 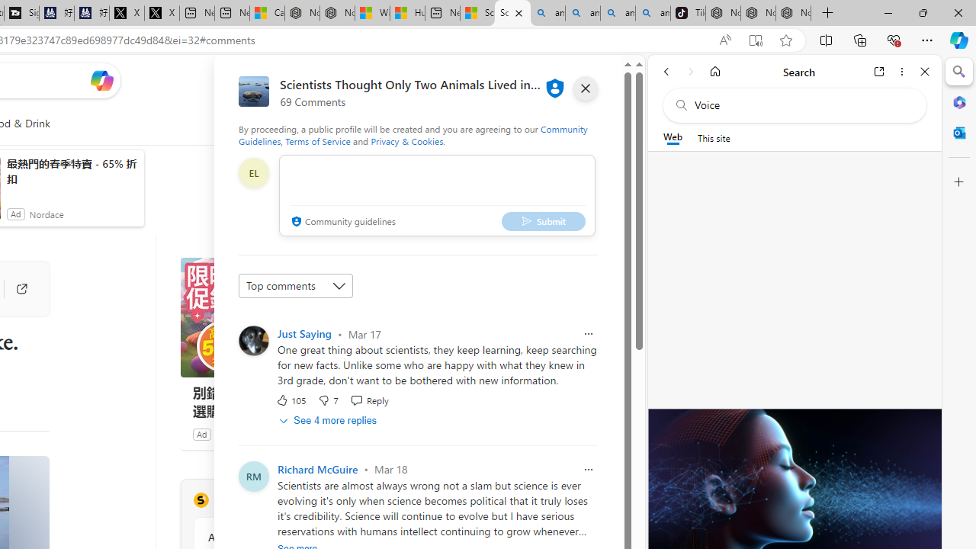 I want to click on New Tab, so click(x=828, y=14).